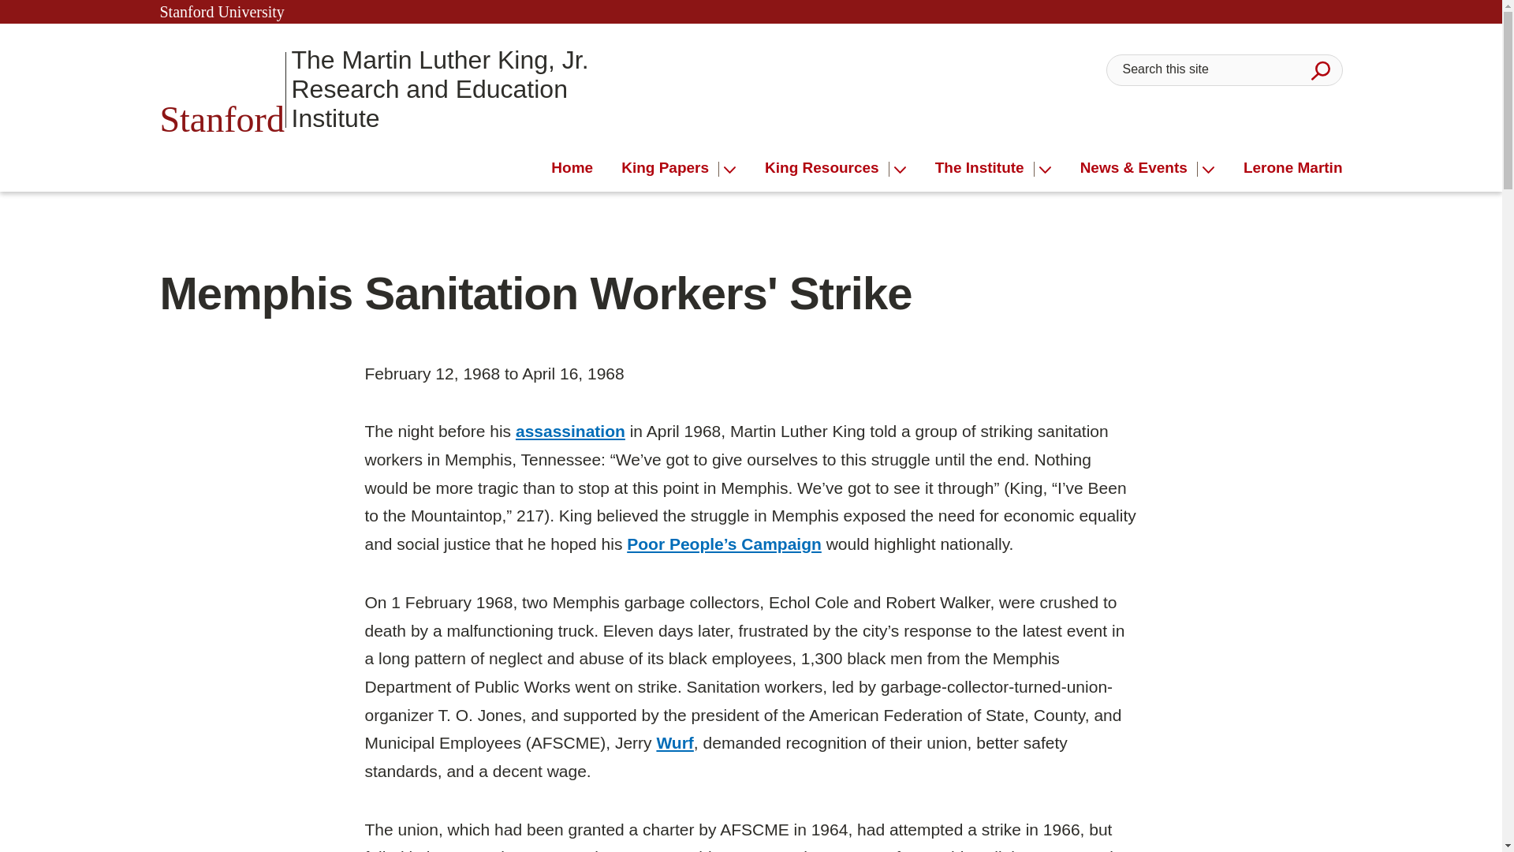 This screenshot has height=852, width=1514. What do you see at coordinates (670, 168) in the screenshot?
I see `King Papers` at bounding box center [670, 168].